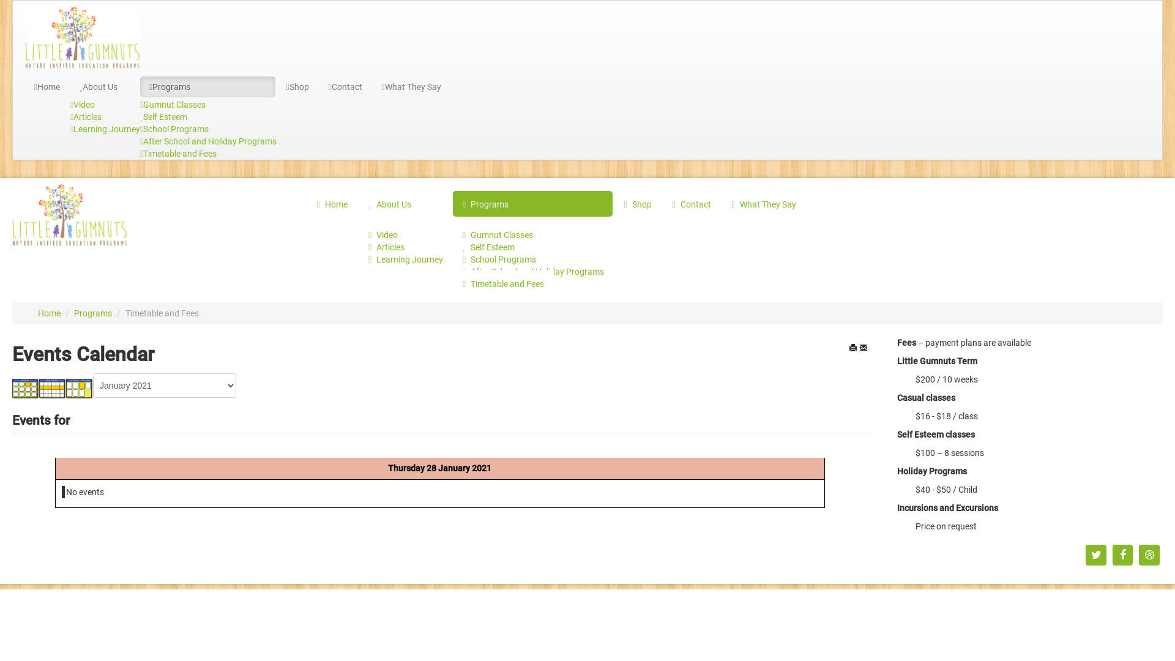 Image resolution: width=1175 pixels, height=661 pixels. Describe the element at coordinates (411, 87) in the screenshot. I see `What They Say` at that location.